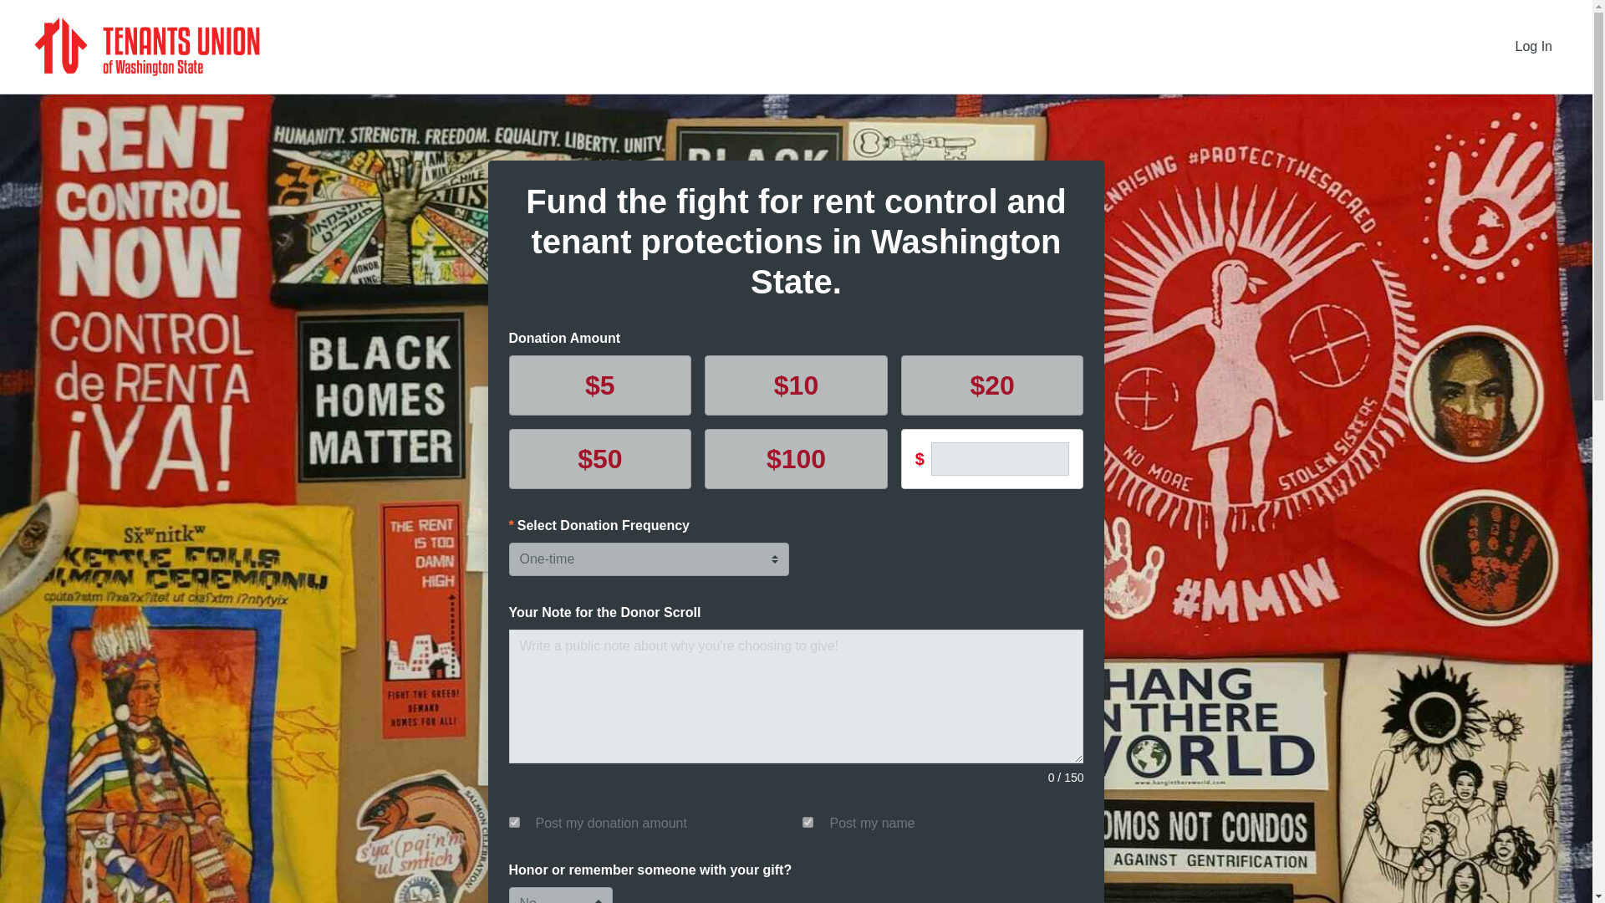  I want to click on 1, so click(808, 823).